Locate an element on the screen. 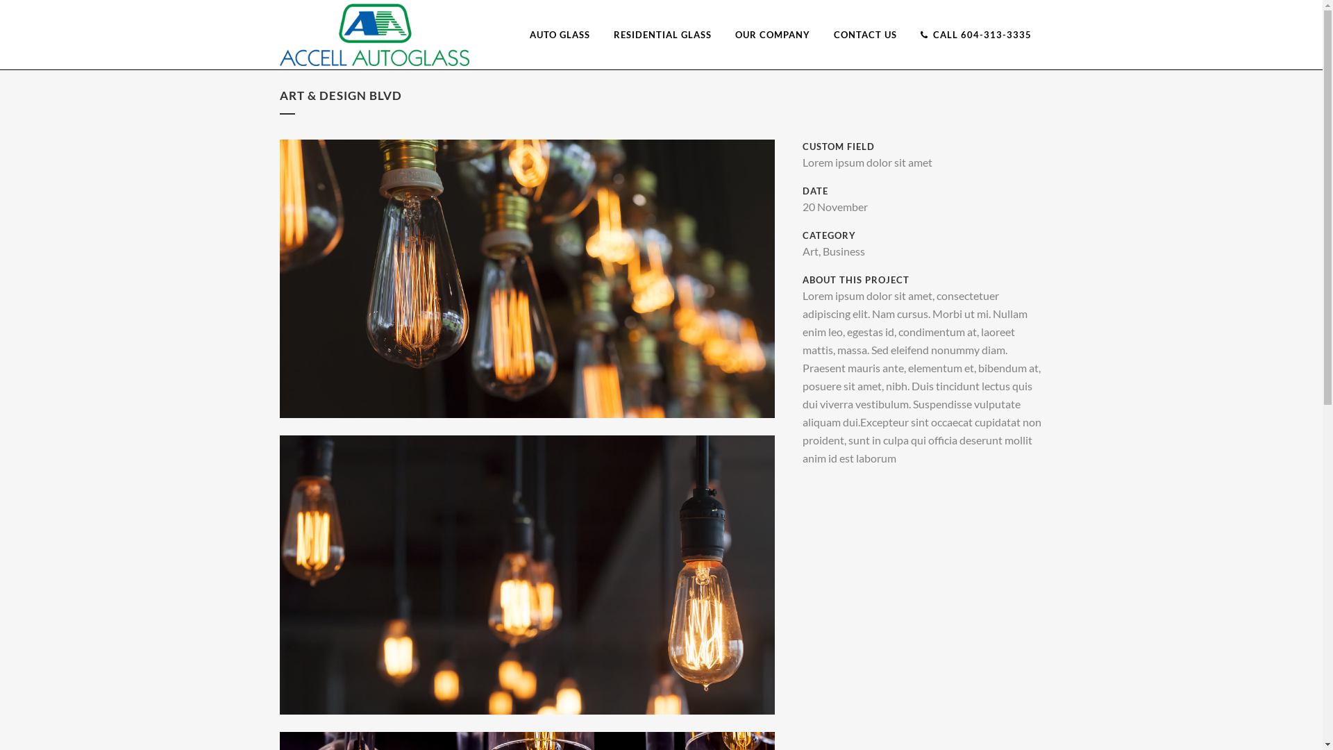  AUTO GLASS is located at coordinates (560, 35).